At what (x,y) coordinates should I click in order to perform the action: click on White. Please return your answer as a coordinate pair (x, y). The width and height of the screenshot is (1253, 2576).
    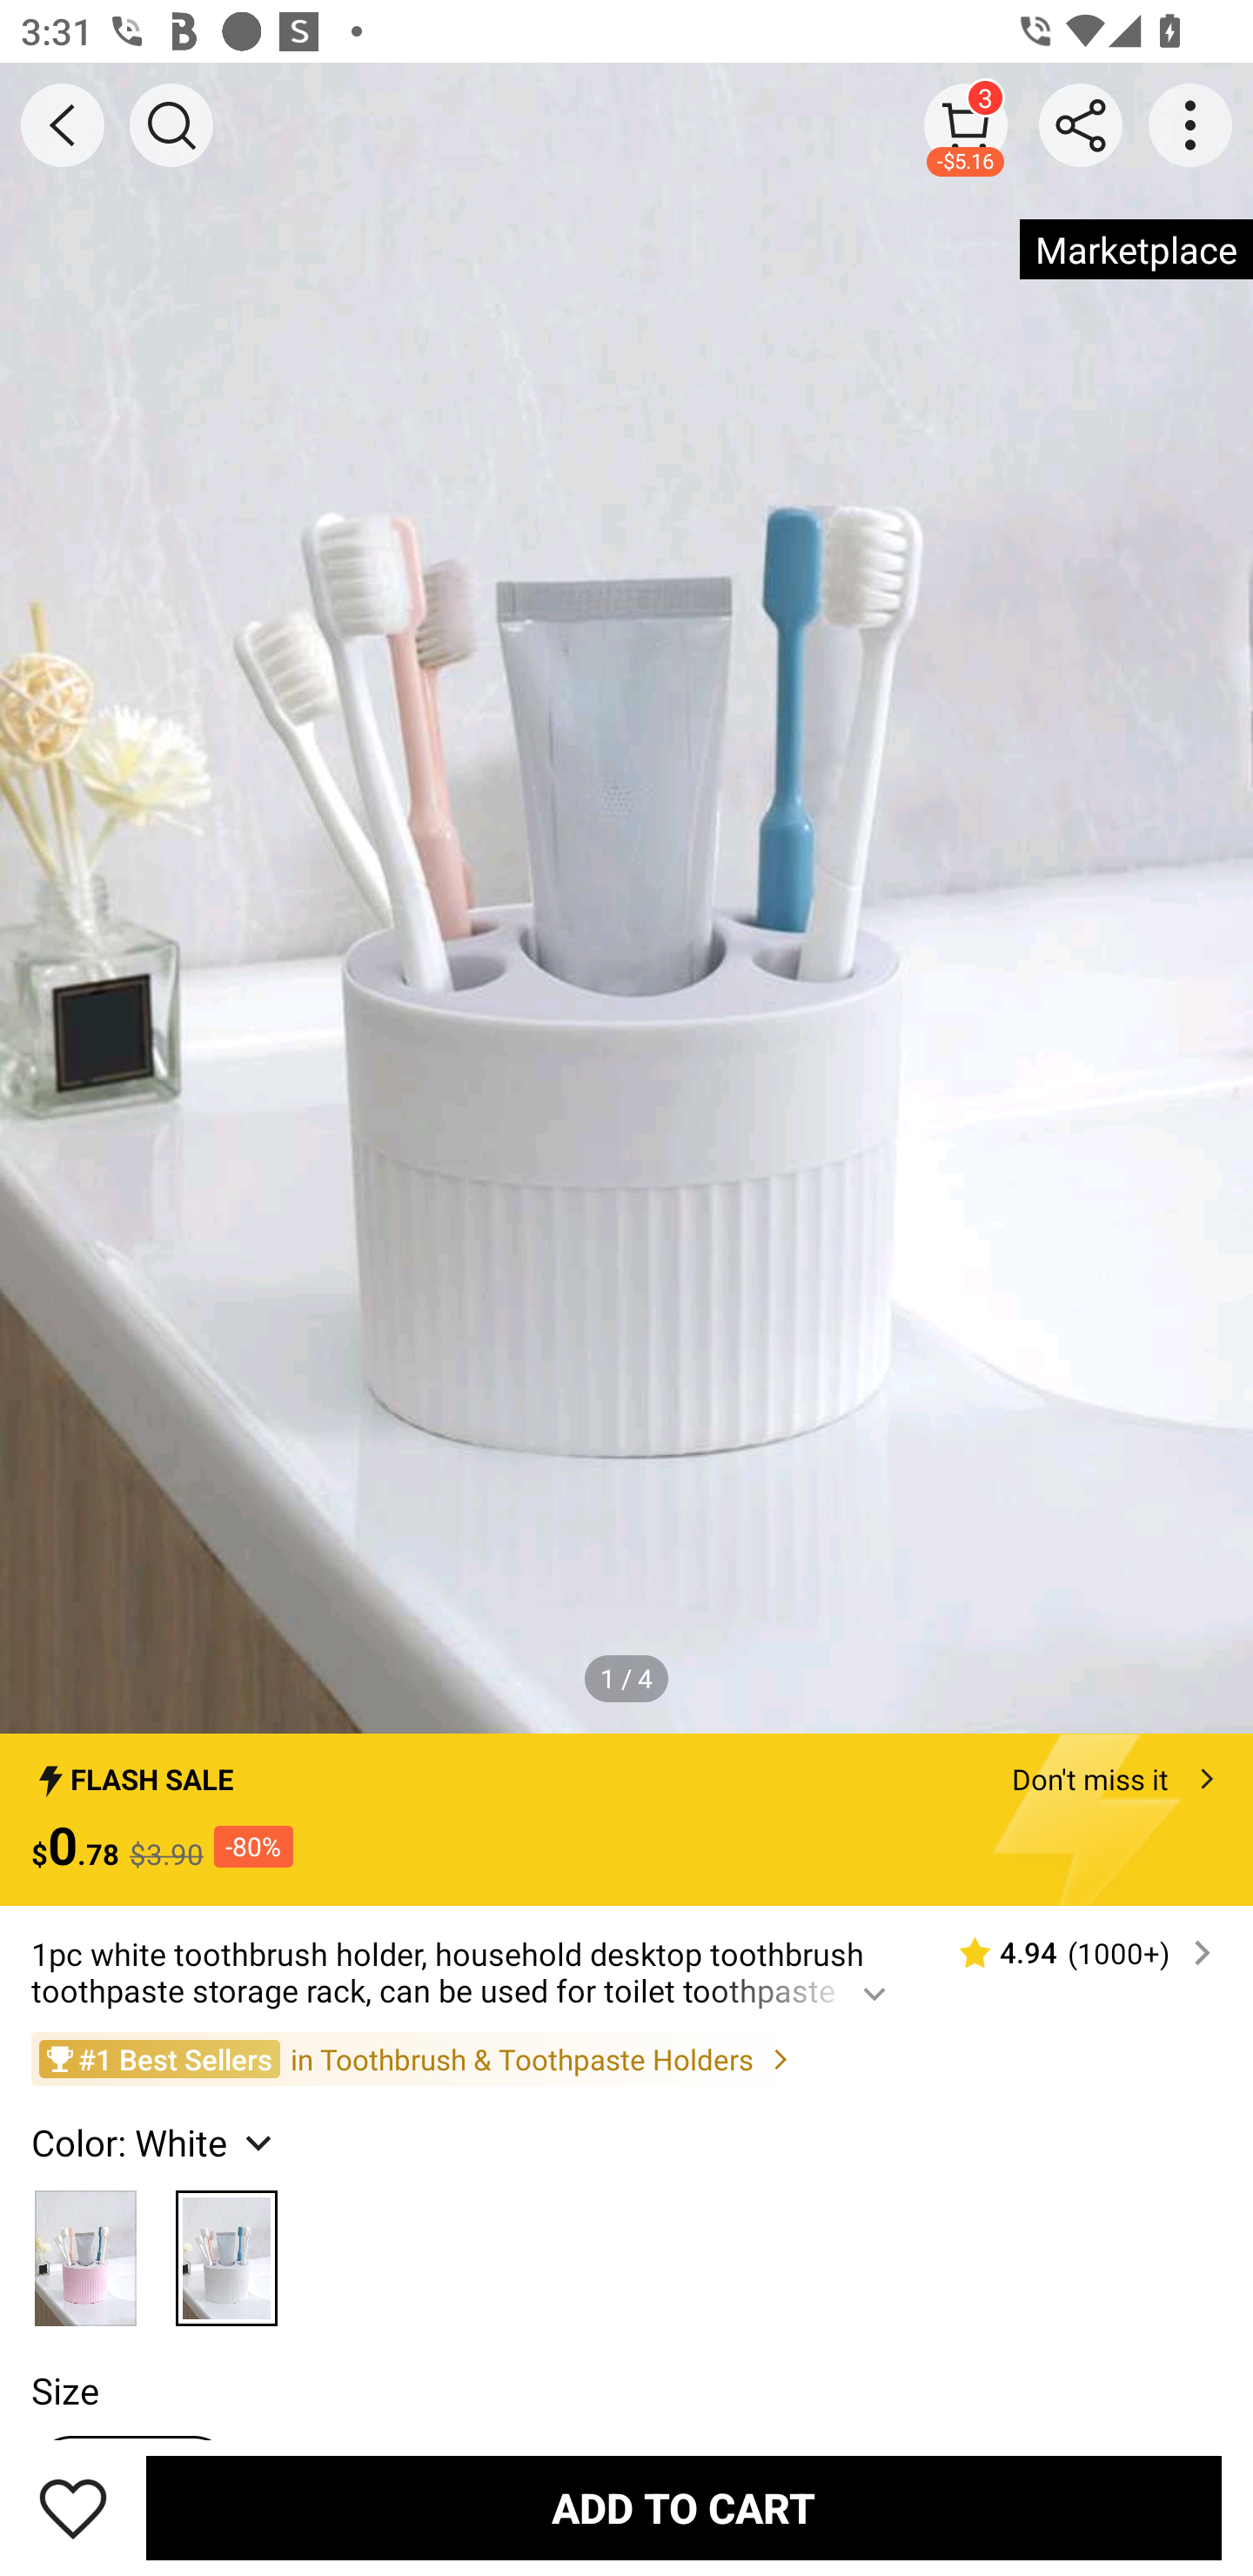
    Looking at the image, I should click on (227, 2250).